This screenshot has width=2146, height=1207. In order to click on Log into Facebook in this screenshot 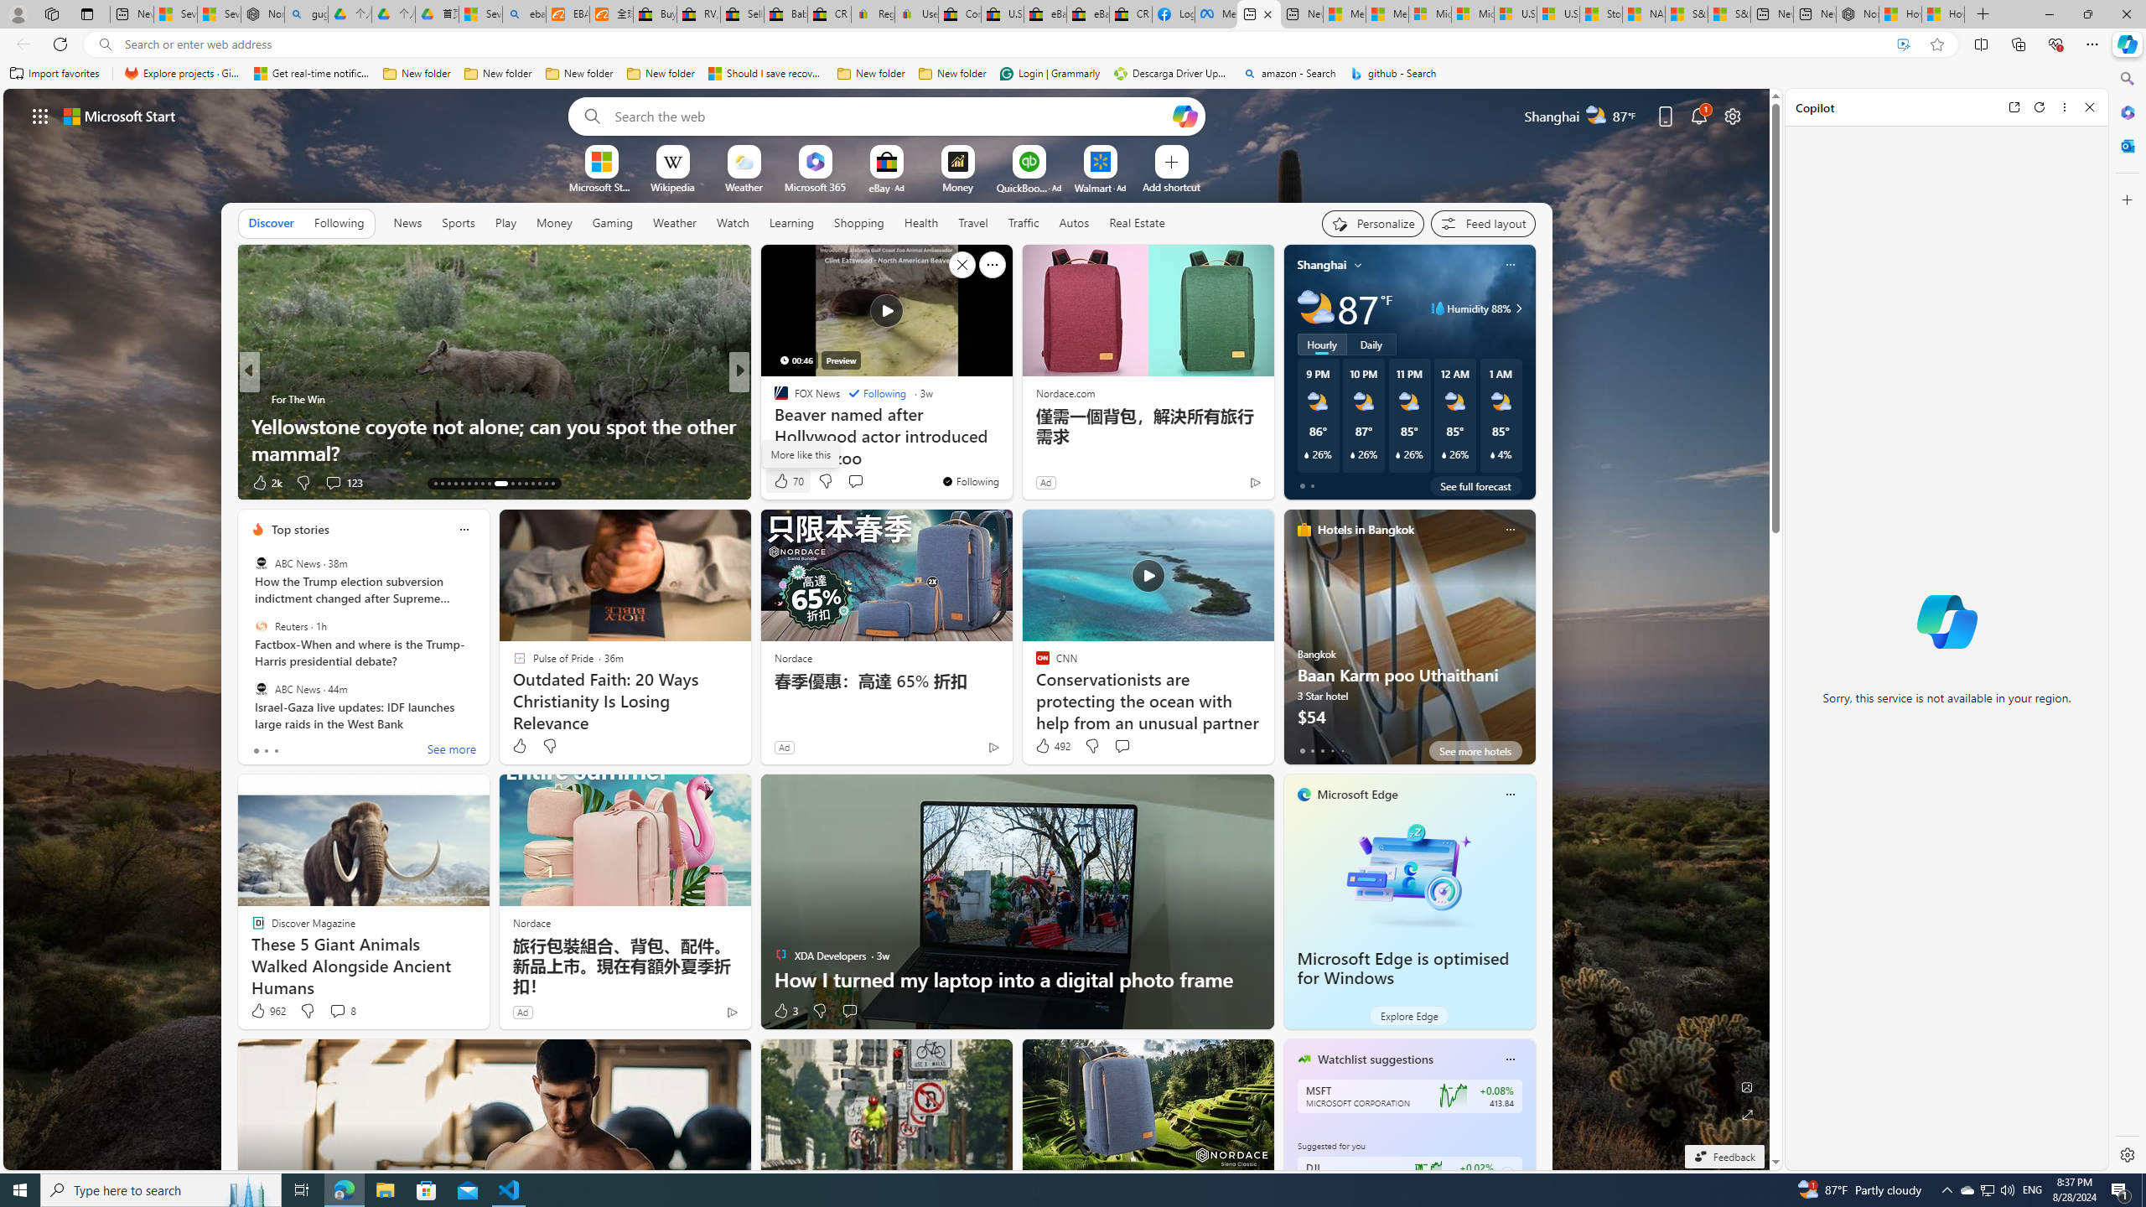, I will do `click(1174, 14)`.